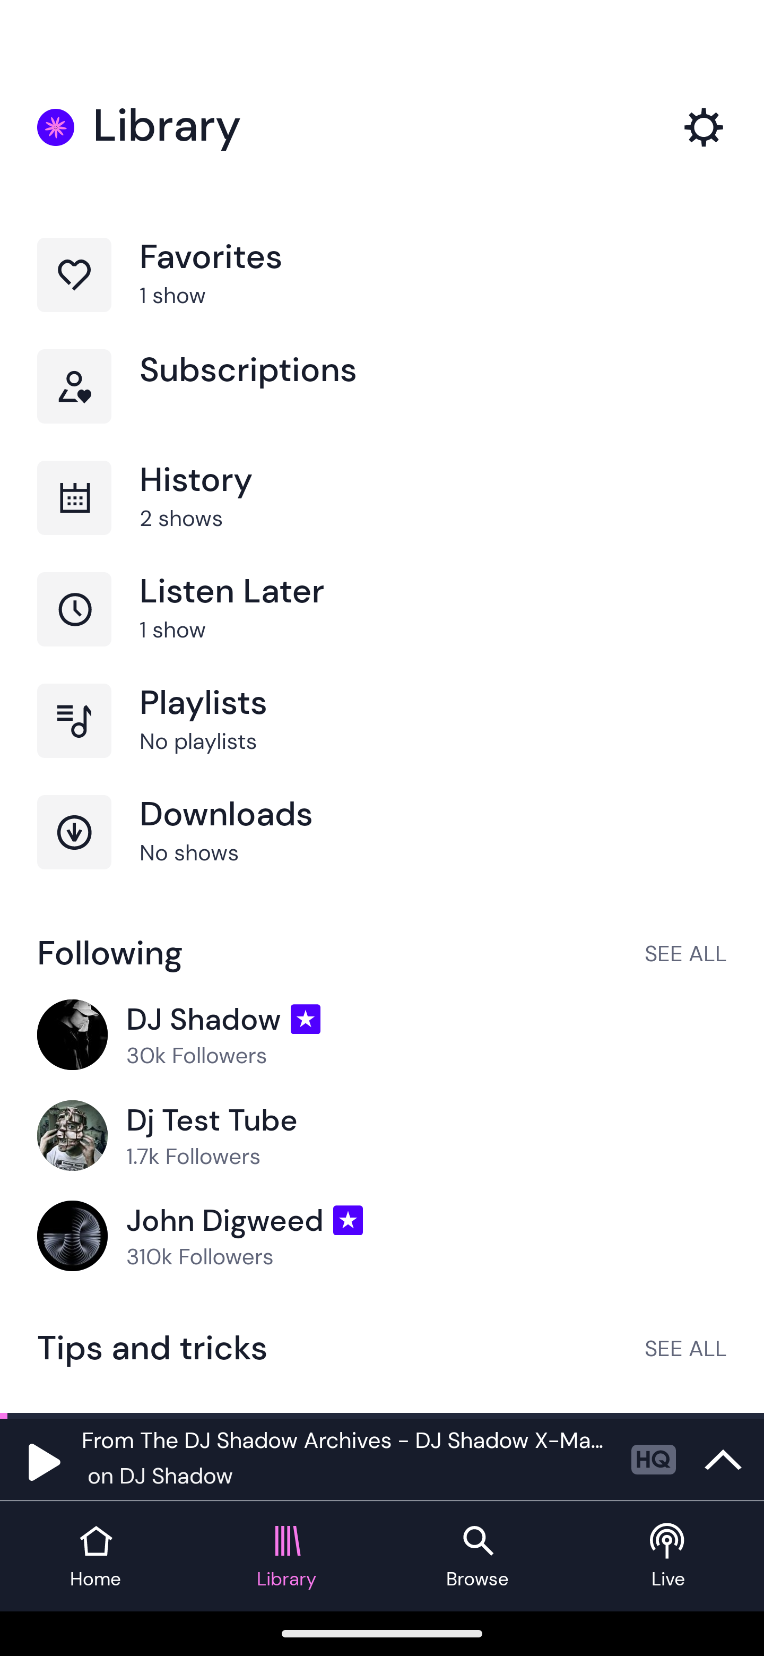  I want to click on Subscriptions, so click(382, 404).